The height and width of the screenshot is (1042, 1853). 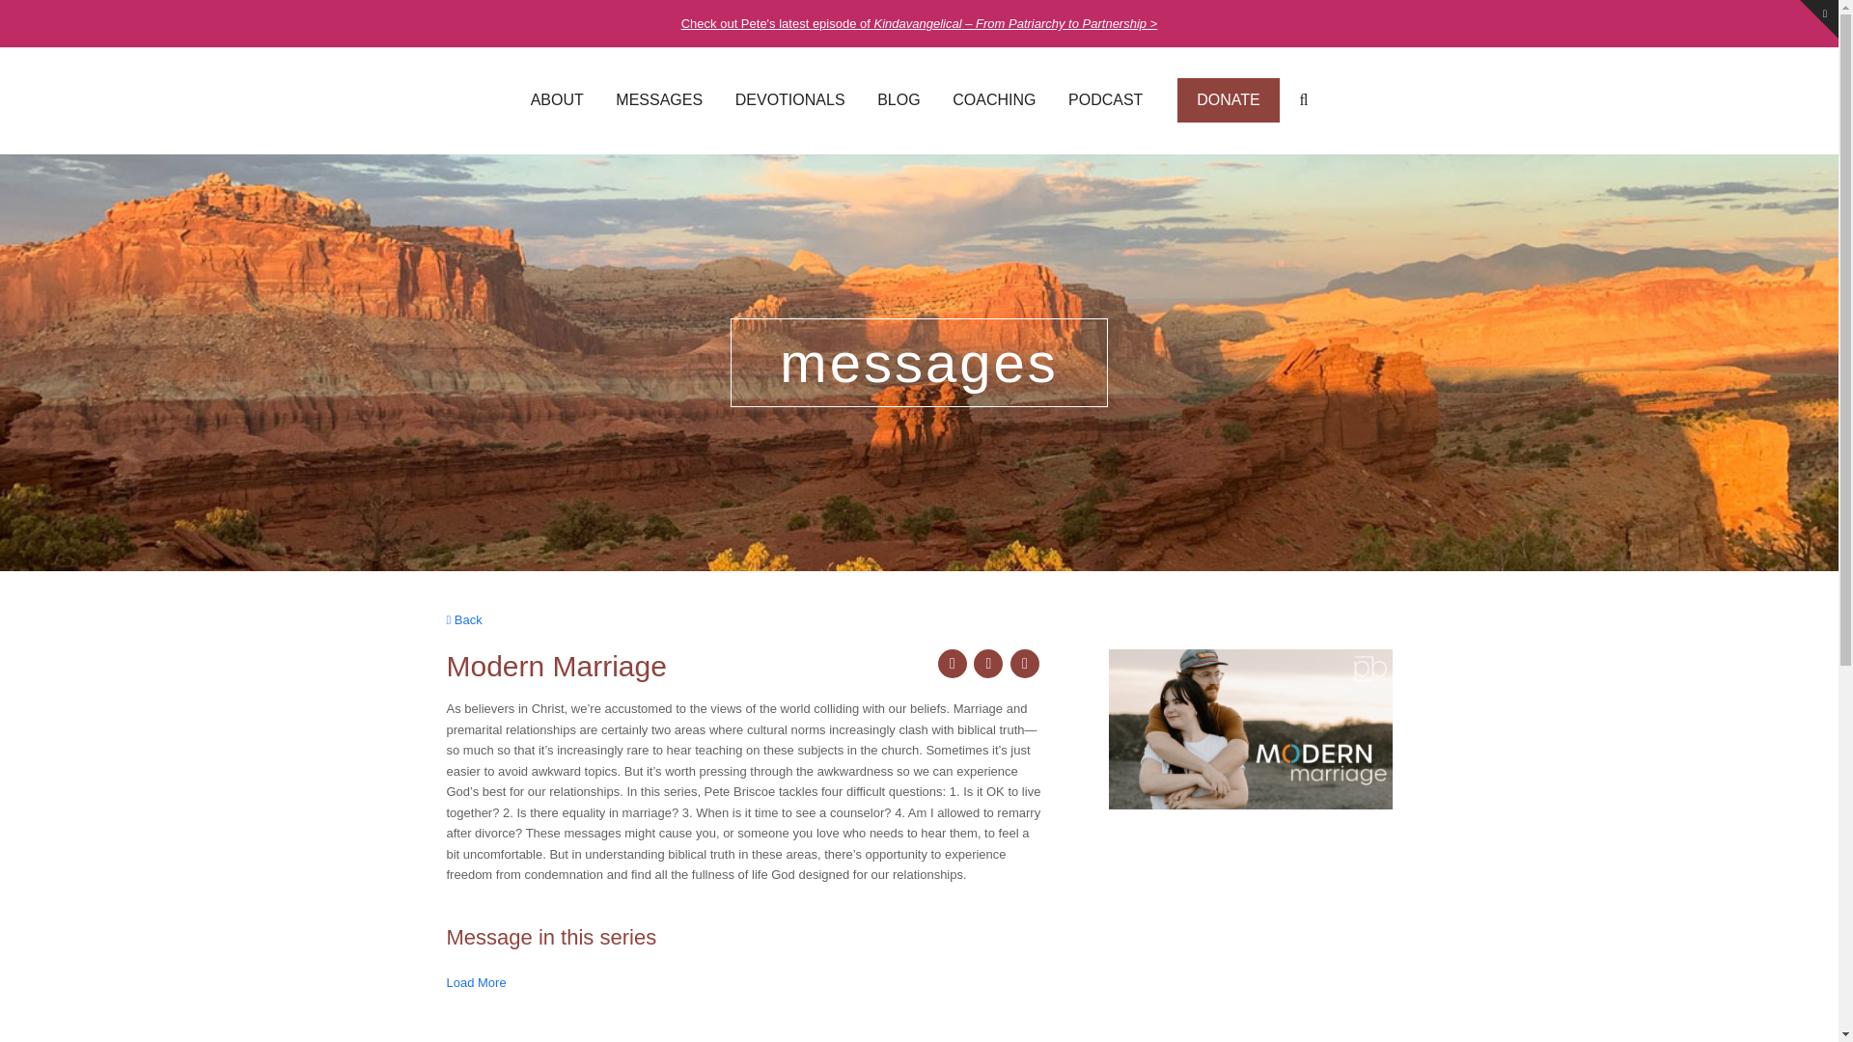 I want to click on DEVOTIONALS, so click(x=789, y=100).